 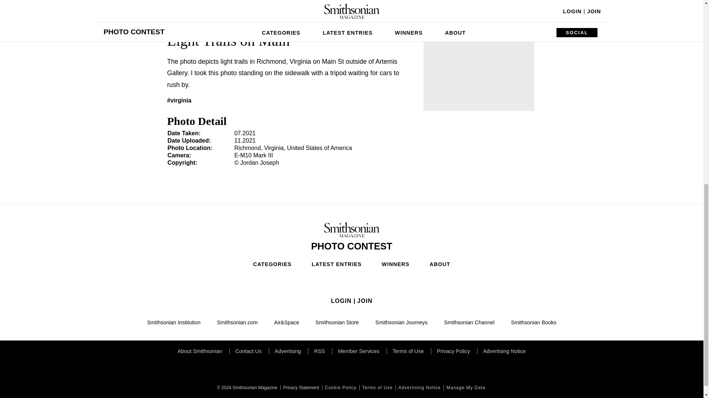 I want to click on Terms of Use, so click(x=377, y=388).